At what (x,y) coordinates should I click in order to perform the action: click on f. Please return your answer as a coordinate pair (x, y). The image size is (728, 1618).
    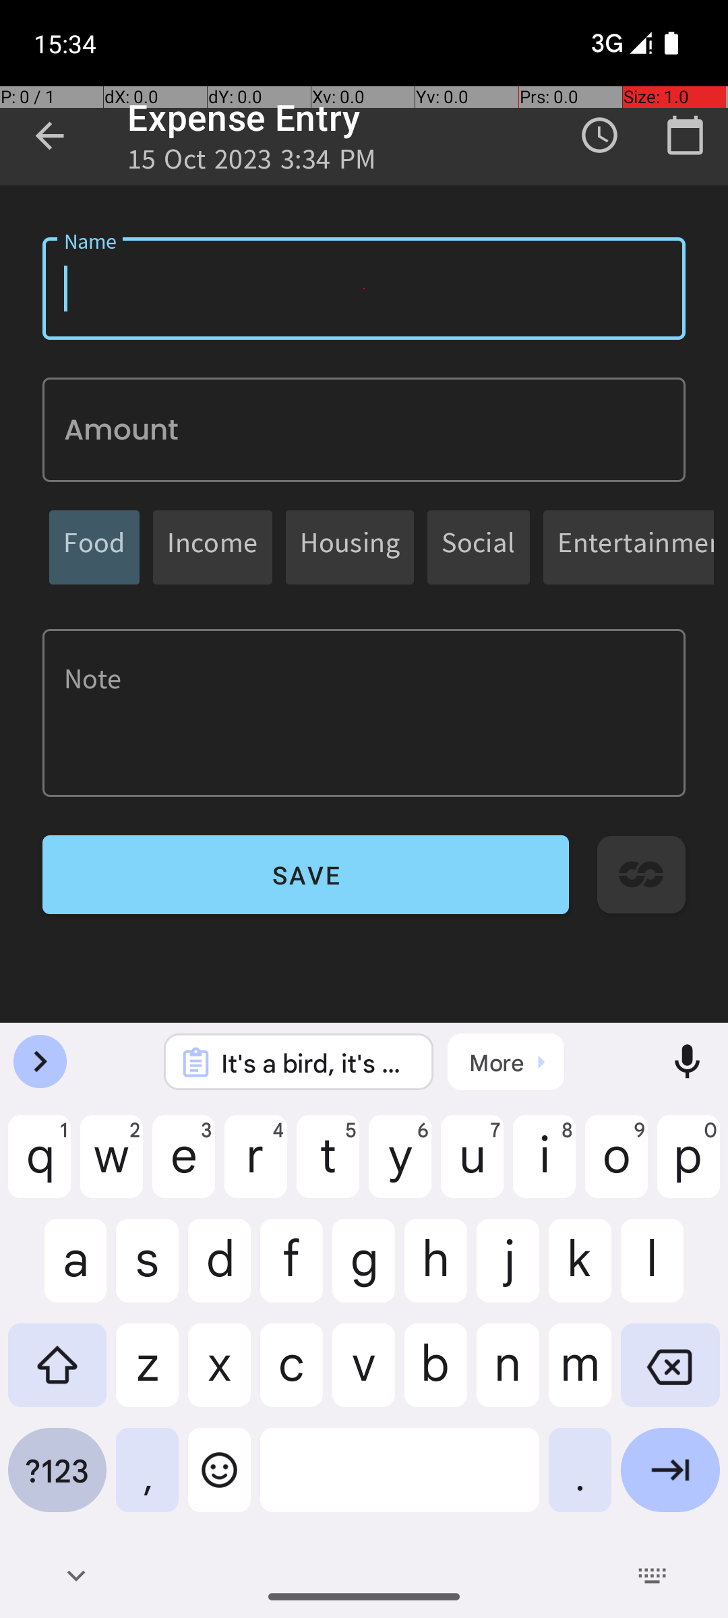
    Looking at the image, I should click on (291, 1271).